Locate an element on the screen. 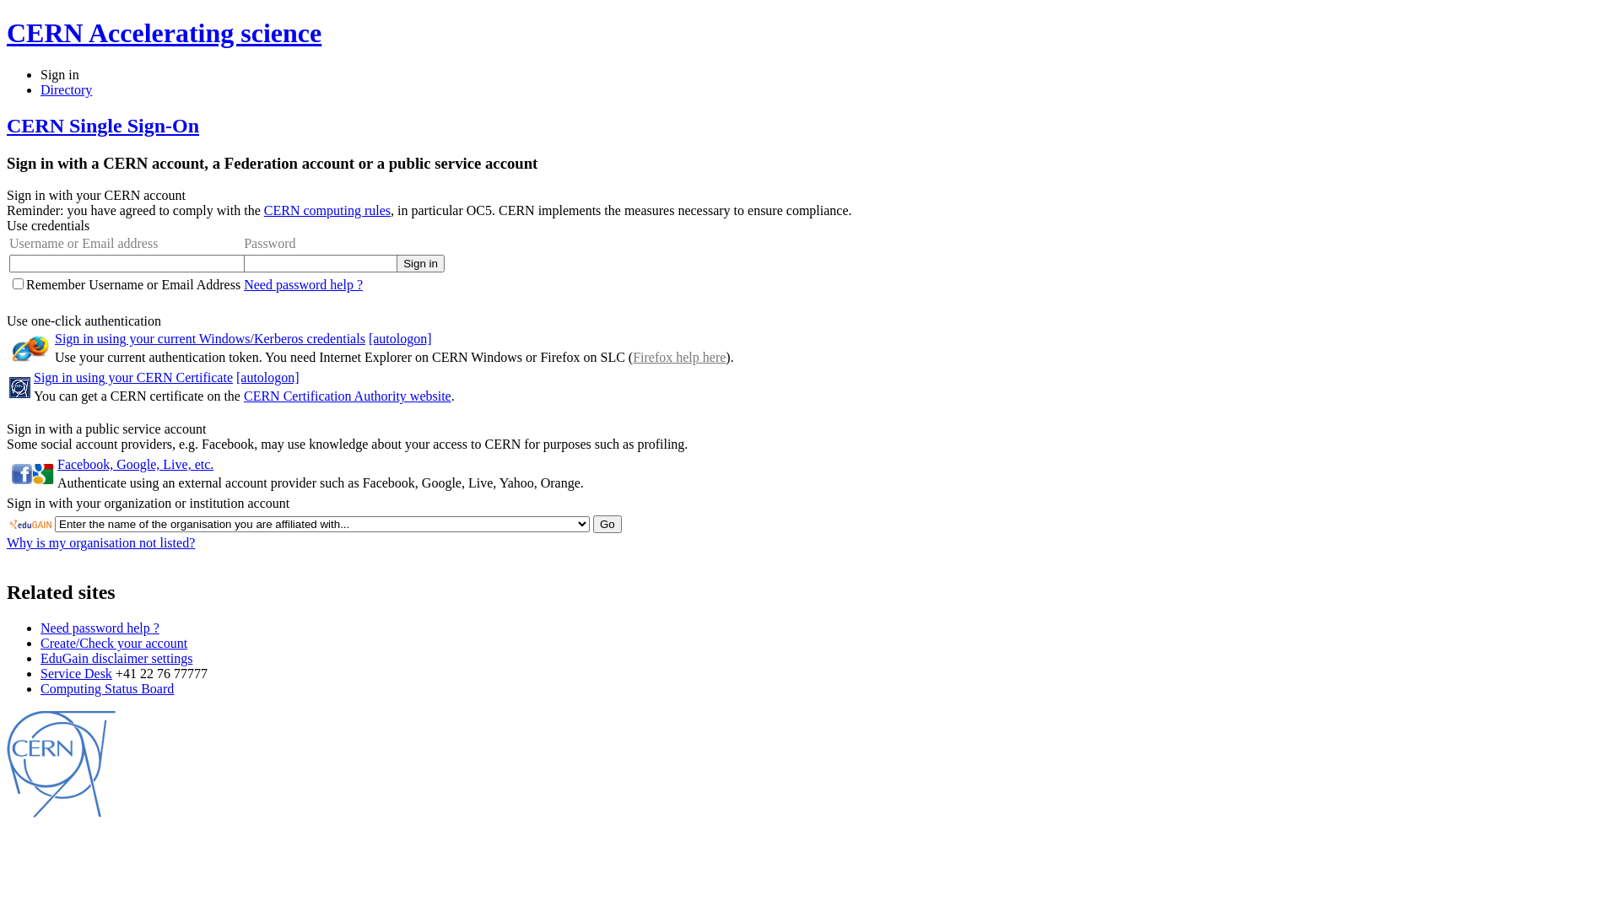  Computing Status Board is located at coordinates (107, 688).